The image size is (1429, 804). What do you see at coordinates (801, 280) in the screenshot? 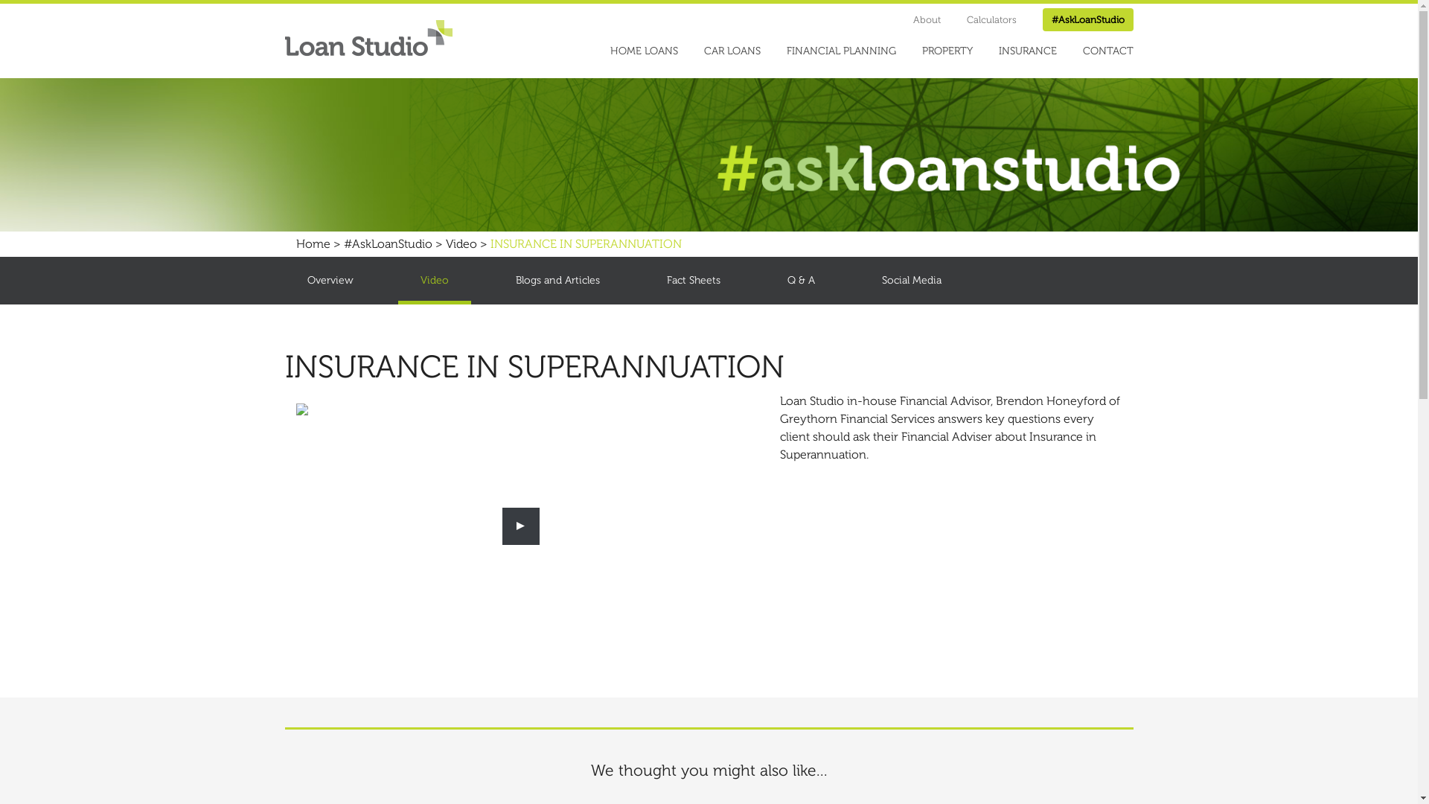
I see `Q & A` at bounding box center [801, 280].